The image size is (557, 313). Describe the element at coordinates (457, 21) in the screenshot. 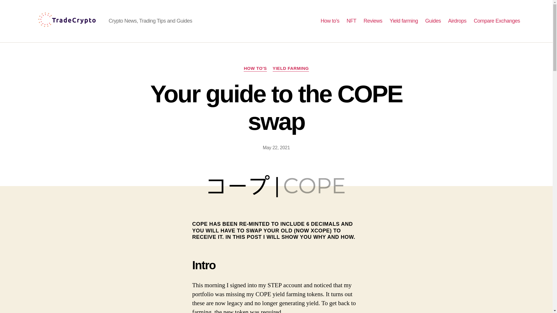

I see `Airdrops` at that location.